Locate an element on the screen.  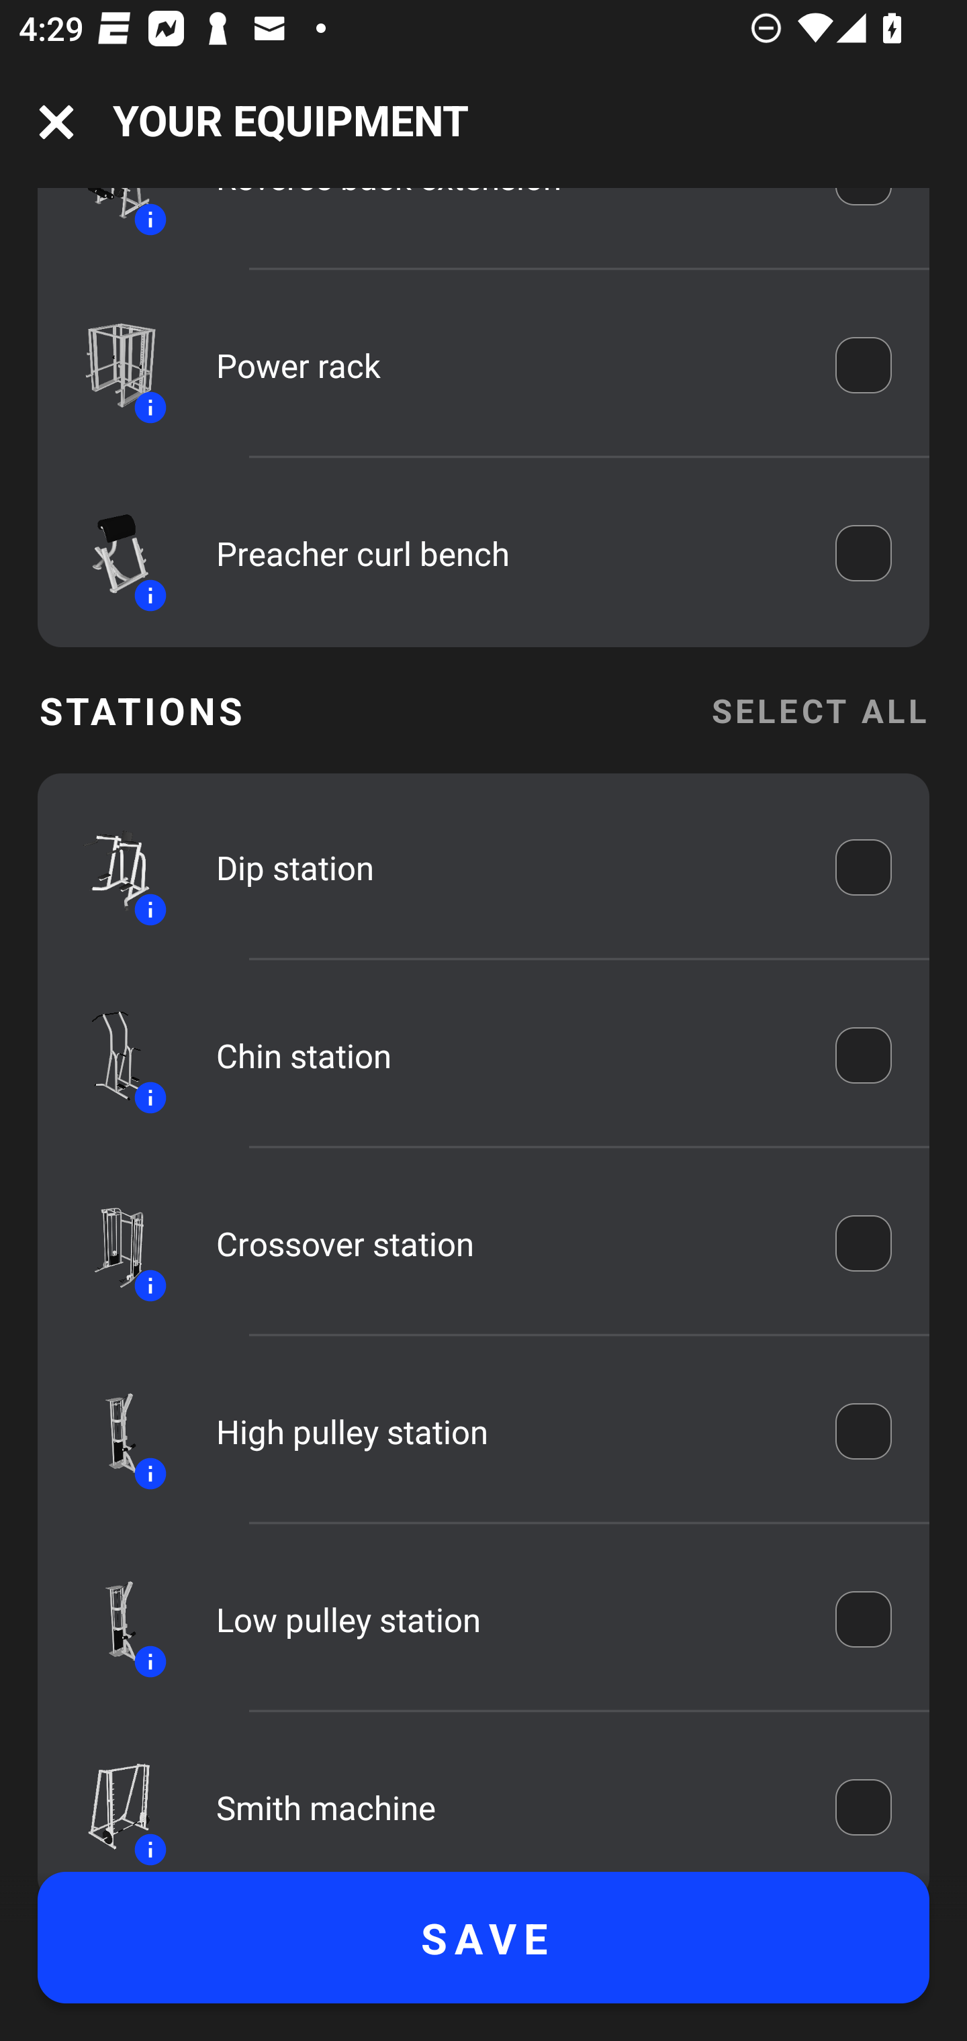
High pulley station is located at coordinates (507, 1431).